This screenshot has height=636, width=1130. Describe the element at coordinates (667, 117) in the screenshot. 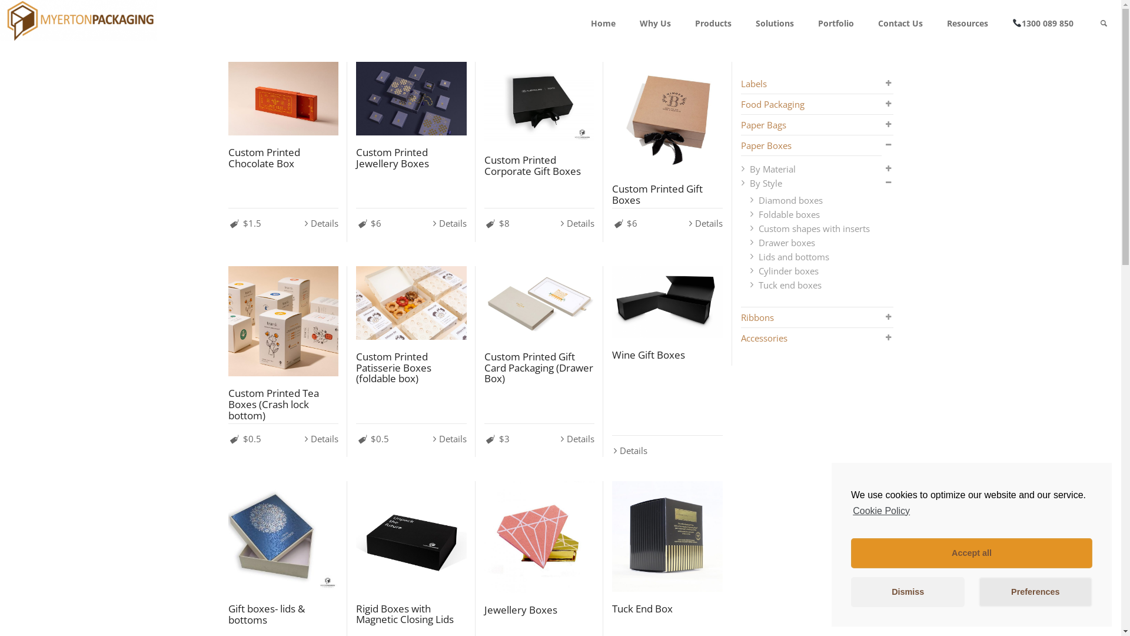

I see `Custom Printed Gift Boxes` at that location.